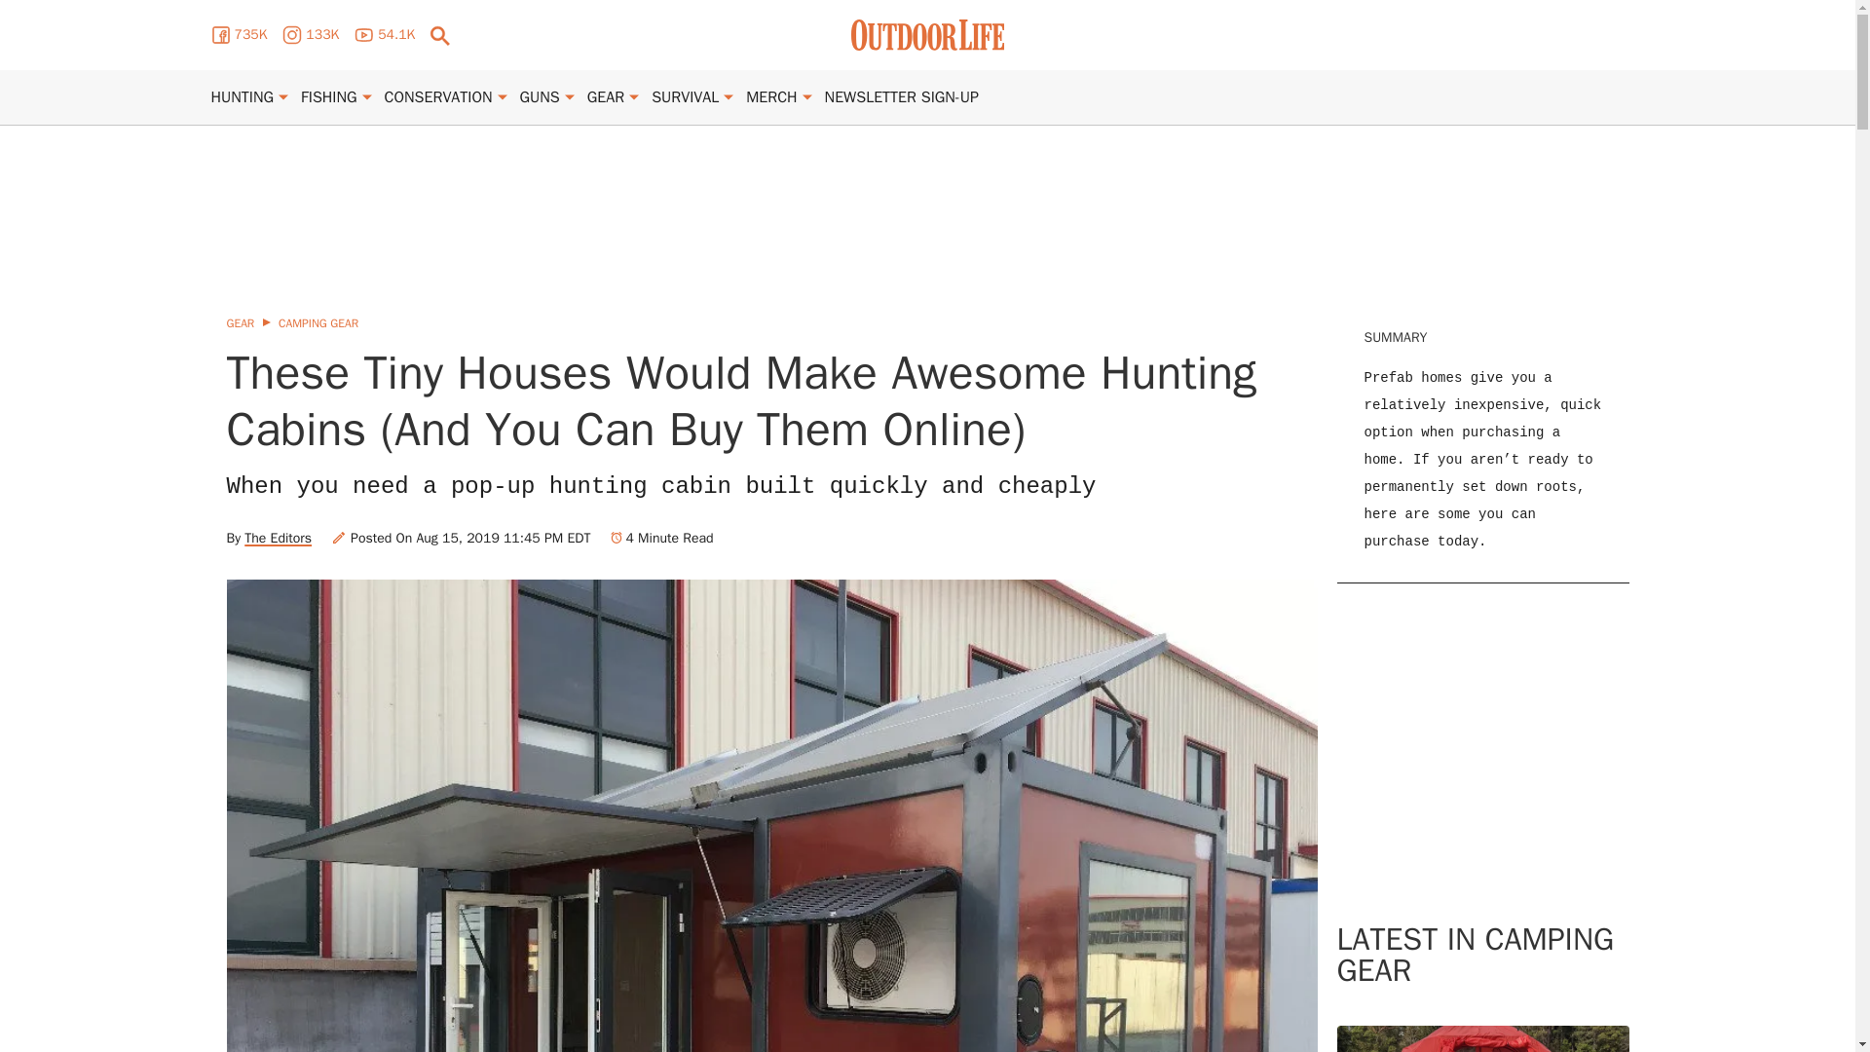 The width and height of the screenshot is (1870, 1052). Describe the element at coordinates (329, 97) in the screenshot. I see `Fishing` at that location.